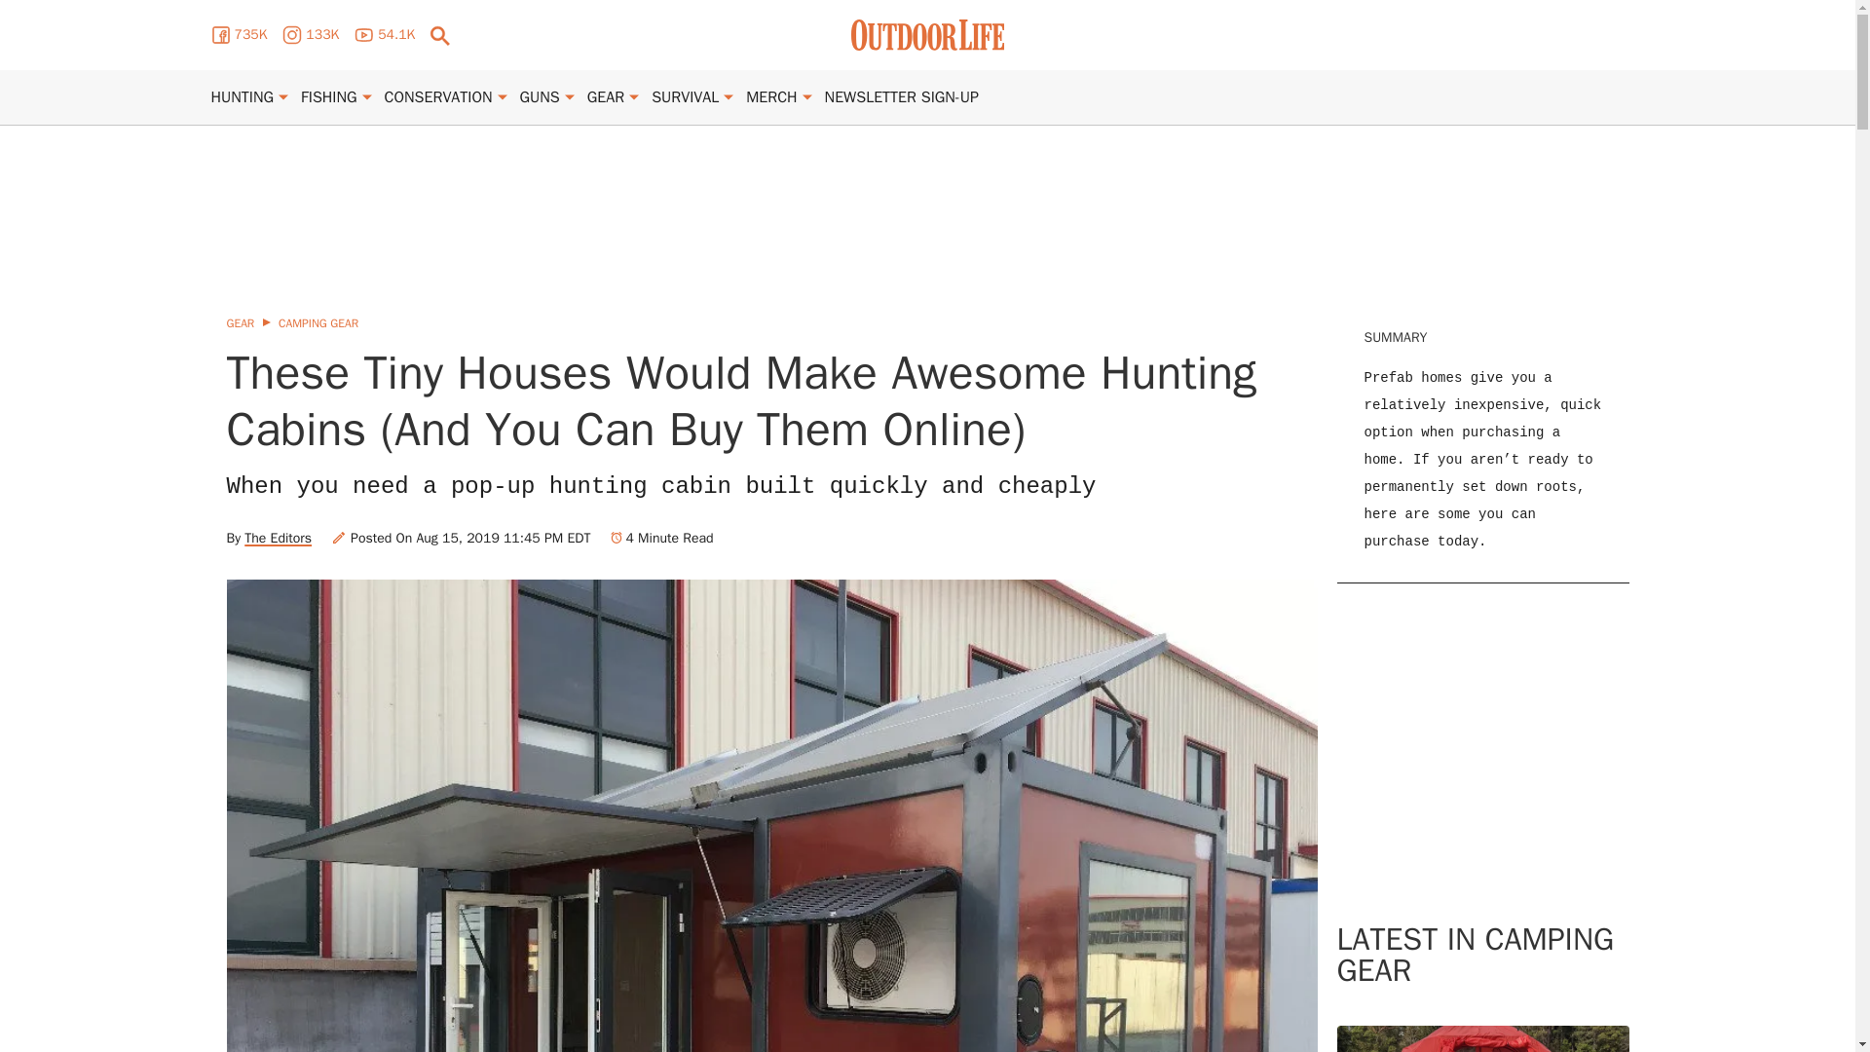 The width and height of the screenshot is (1870, 1052). Describe the element at coordinates (329, 97) in the screenshot. I see `Fishing` at that location.